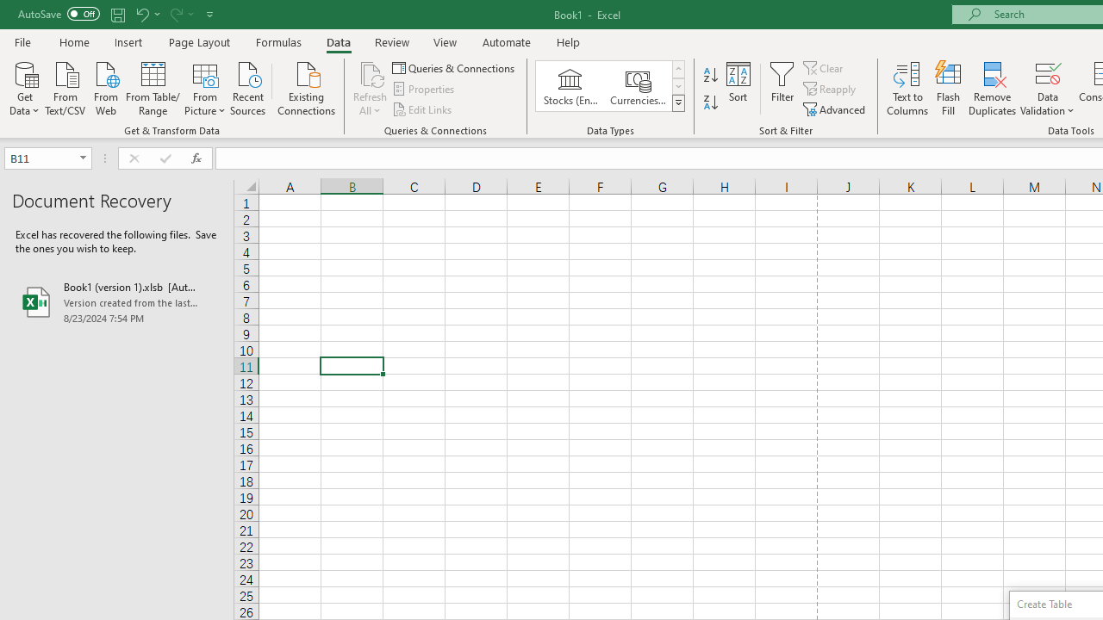  What do you see at coordinates (710, 76) in the screenshot?
I see `Sort A to Z` at bounding box center [710, 76].